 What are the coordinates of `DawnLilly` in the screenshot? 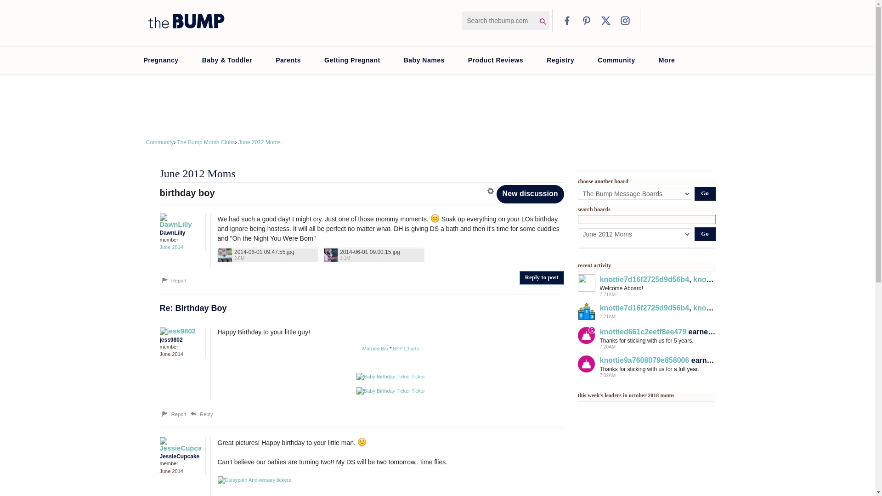 It's located at (177, 220).